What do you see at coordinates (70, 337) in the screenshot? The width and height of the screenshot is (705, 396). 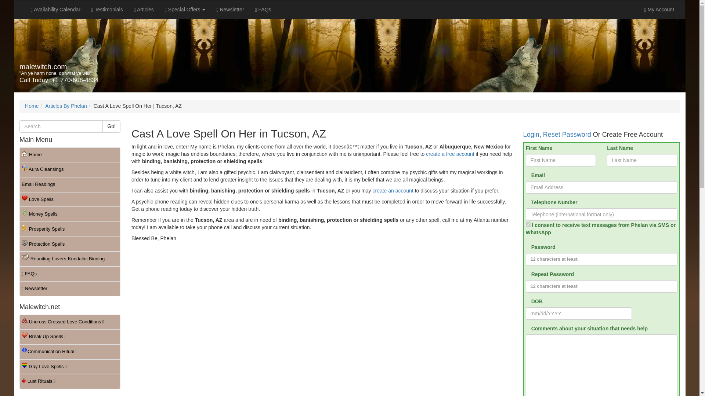 I see `Break Up Spells` at bounding box center [70, 337].